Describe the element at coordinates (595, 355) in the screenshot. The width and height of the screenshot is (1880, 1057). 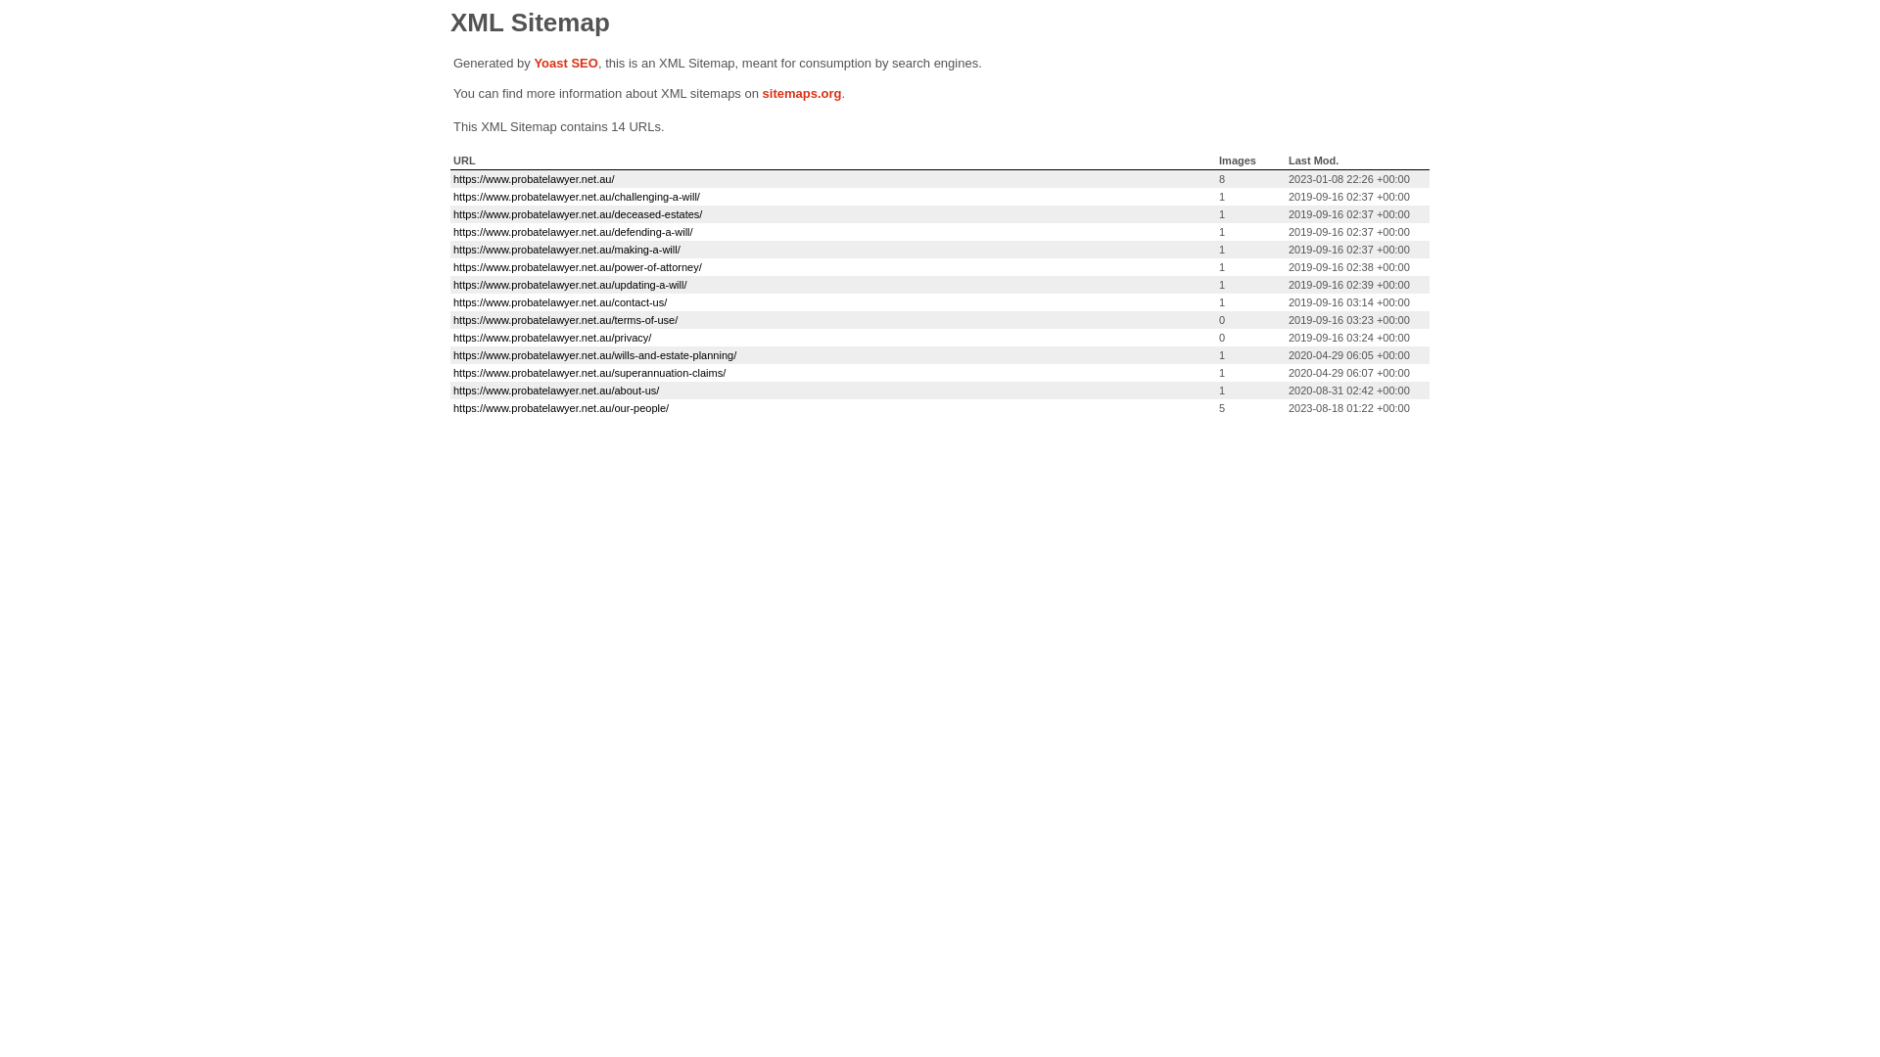
I see `https://www.probatelawyer.net.au/wills-and-estate-planning/` at that location.